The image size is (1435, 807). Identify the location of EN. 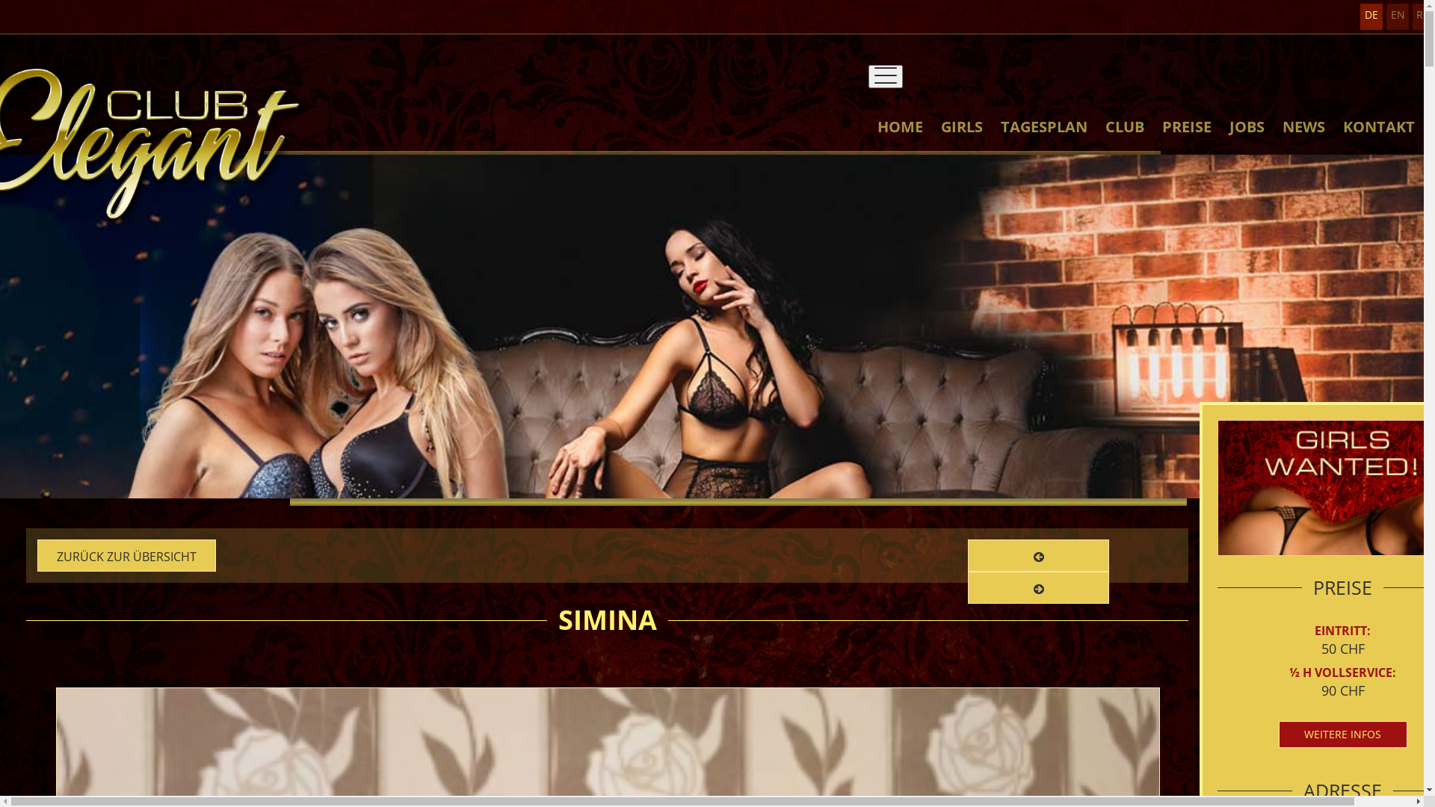
(1398, 16).